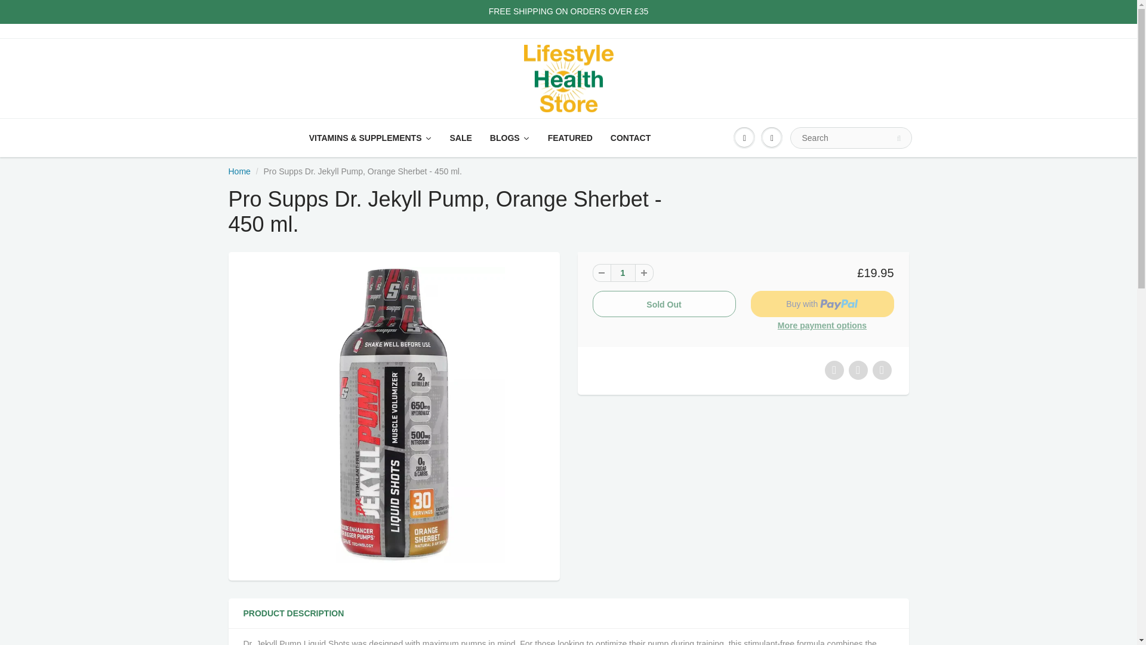 Image resolution: width=1146 pixels, height=645 pixels. Describe the element at coordinates (664, 304) in the screenshot. I see `Sold Out` at that location.